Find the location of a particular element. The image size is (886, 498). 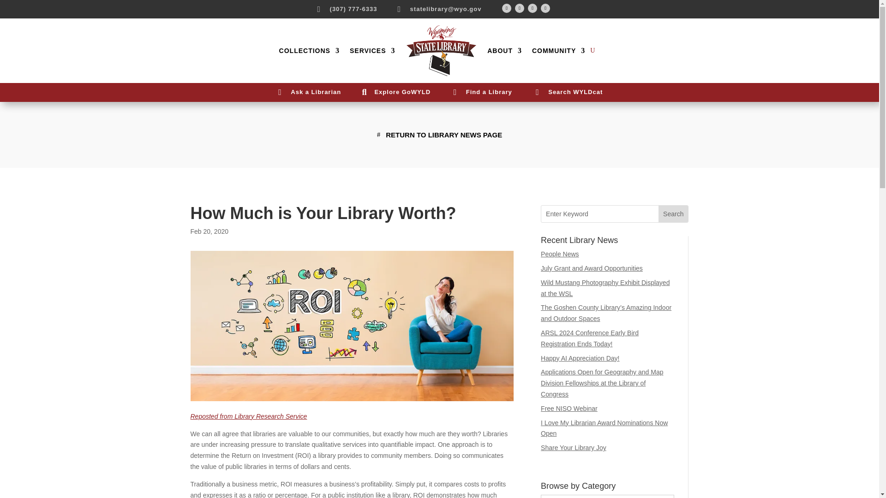

Follow on Facebook is located at coordinates (507, 8).